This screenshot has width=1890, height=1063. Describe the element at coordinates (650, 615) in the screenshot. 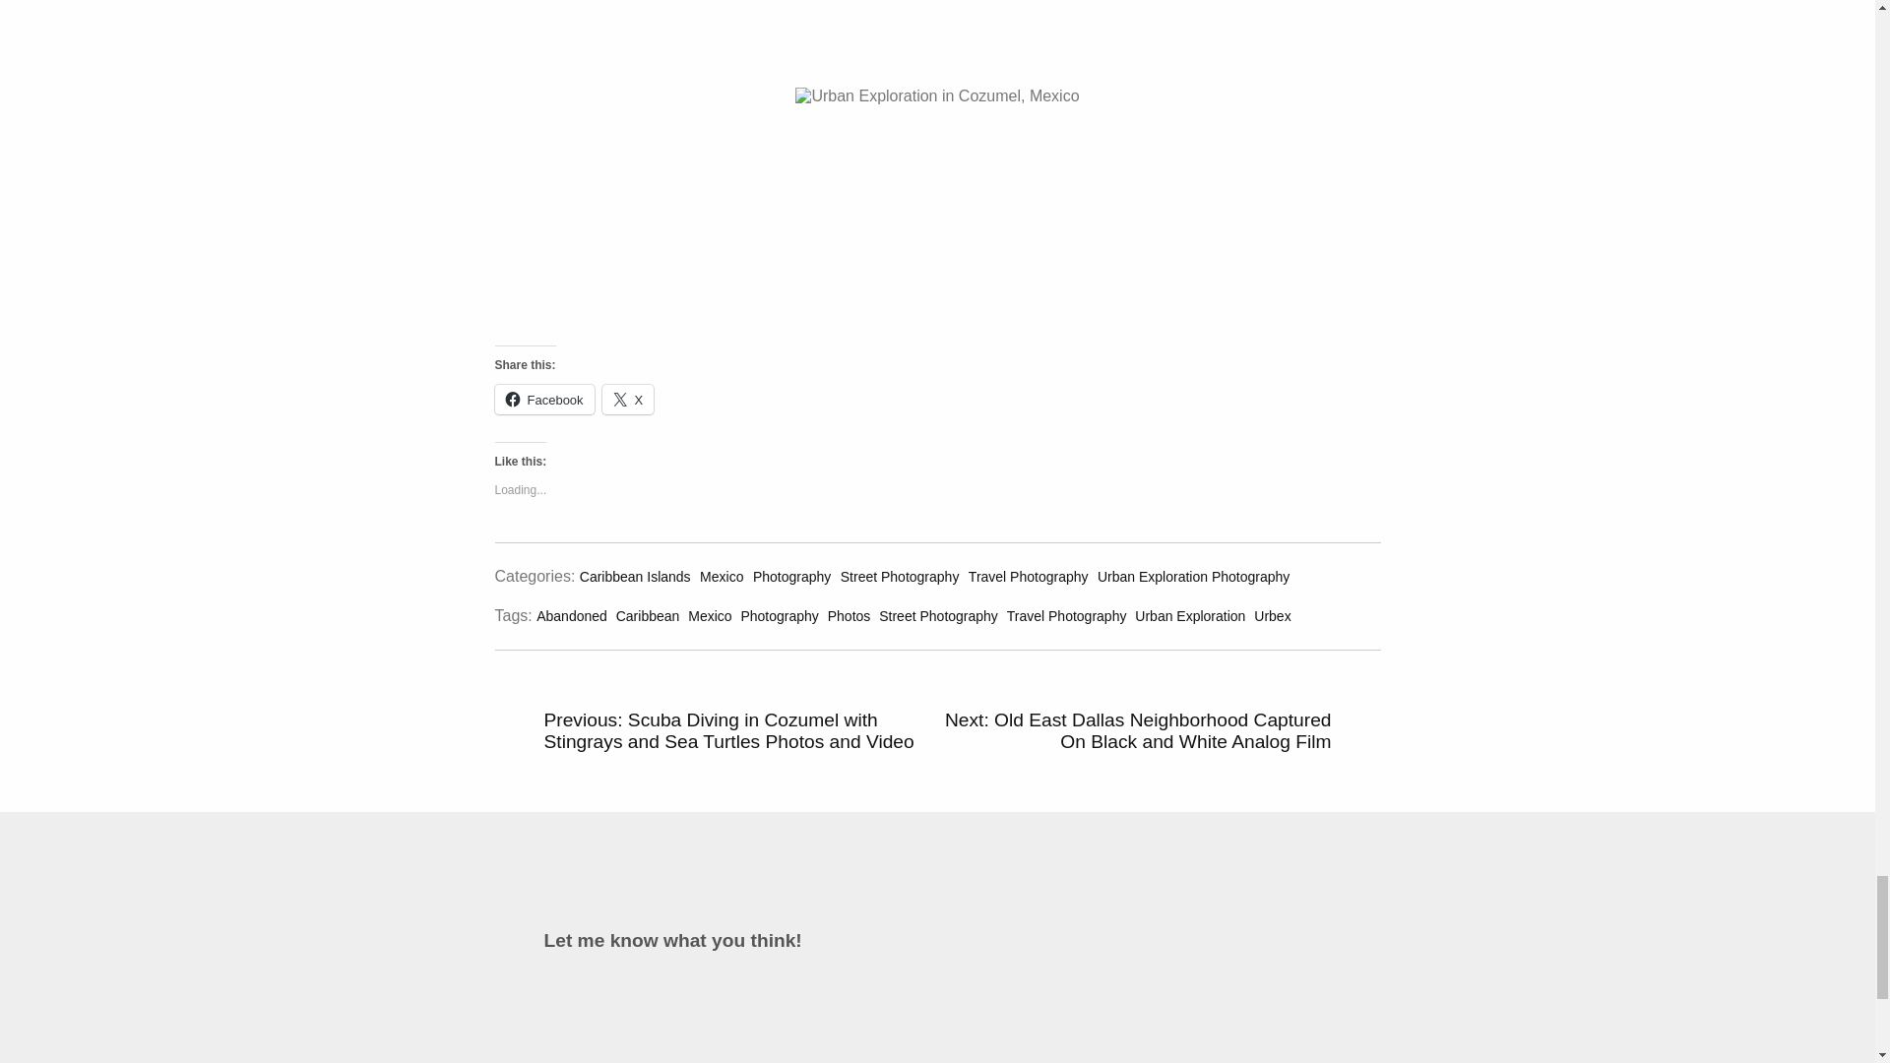

I see `Caribbean` at that location.